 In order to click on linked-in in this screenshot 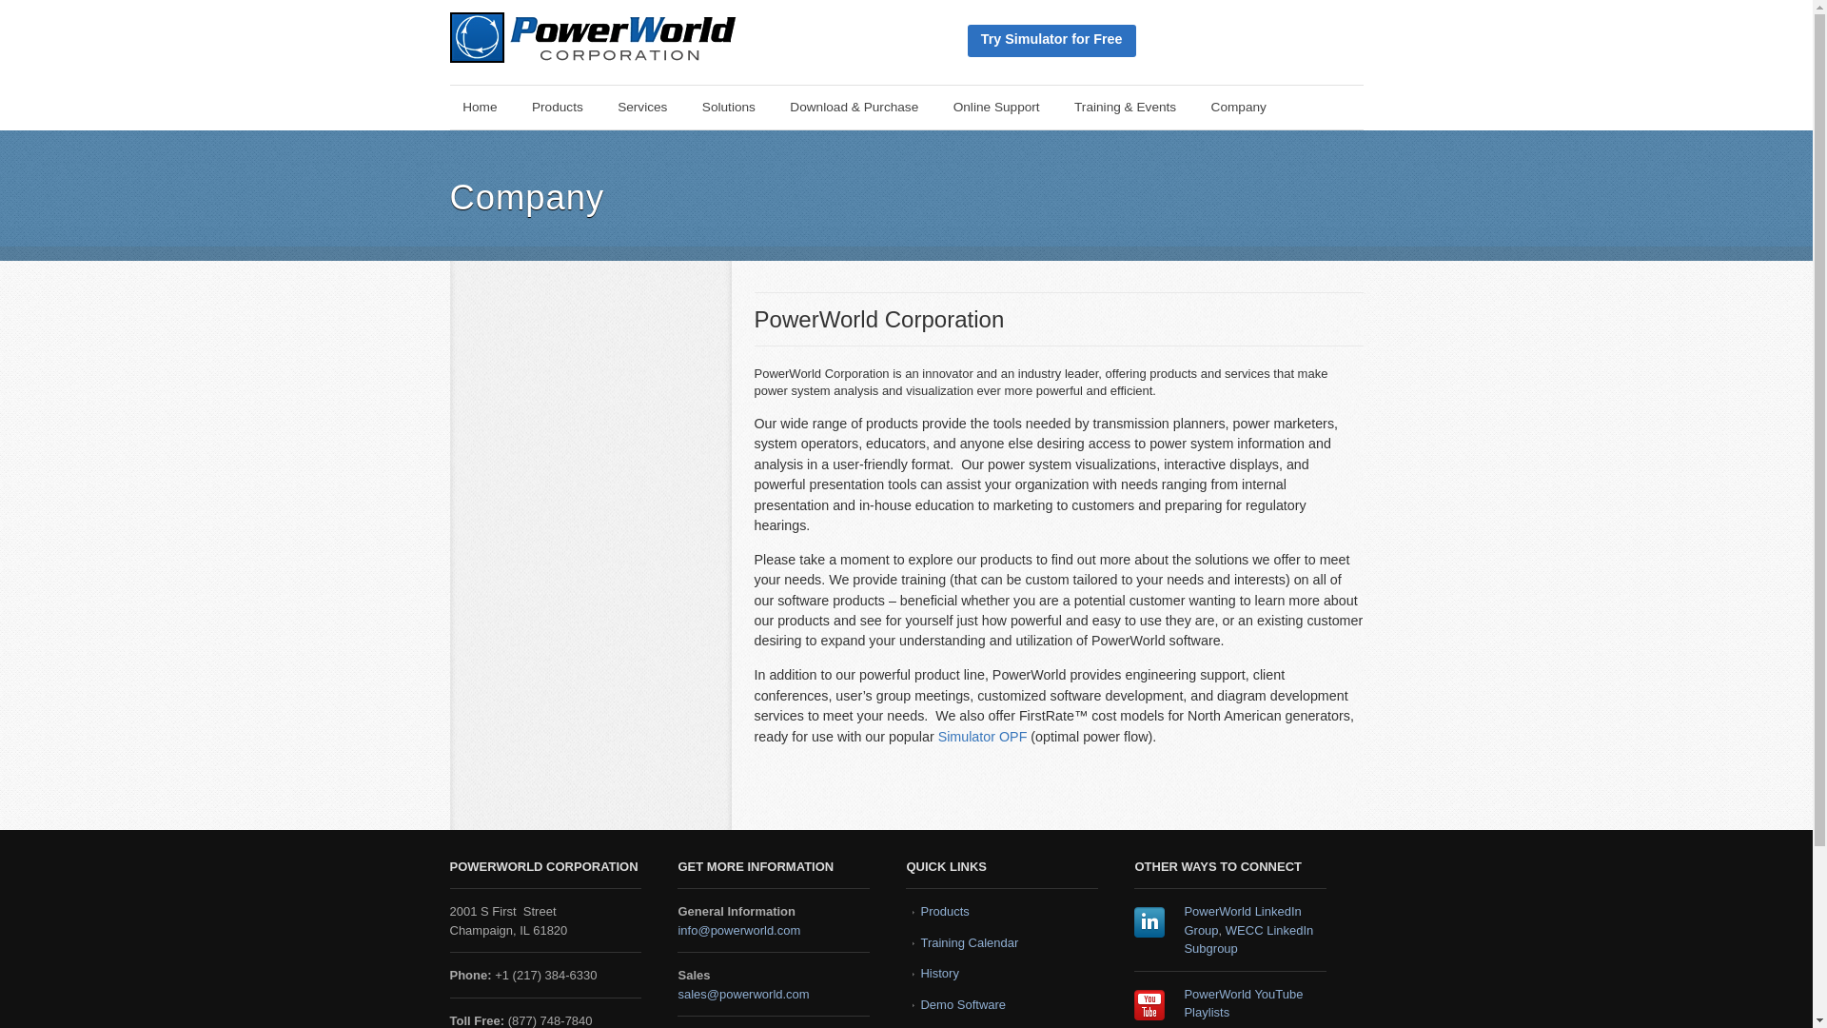, I will do `click(1149, 921)`.